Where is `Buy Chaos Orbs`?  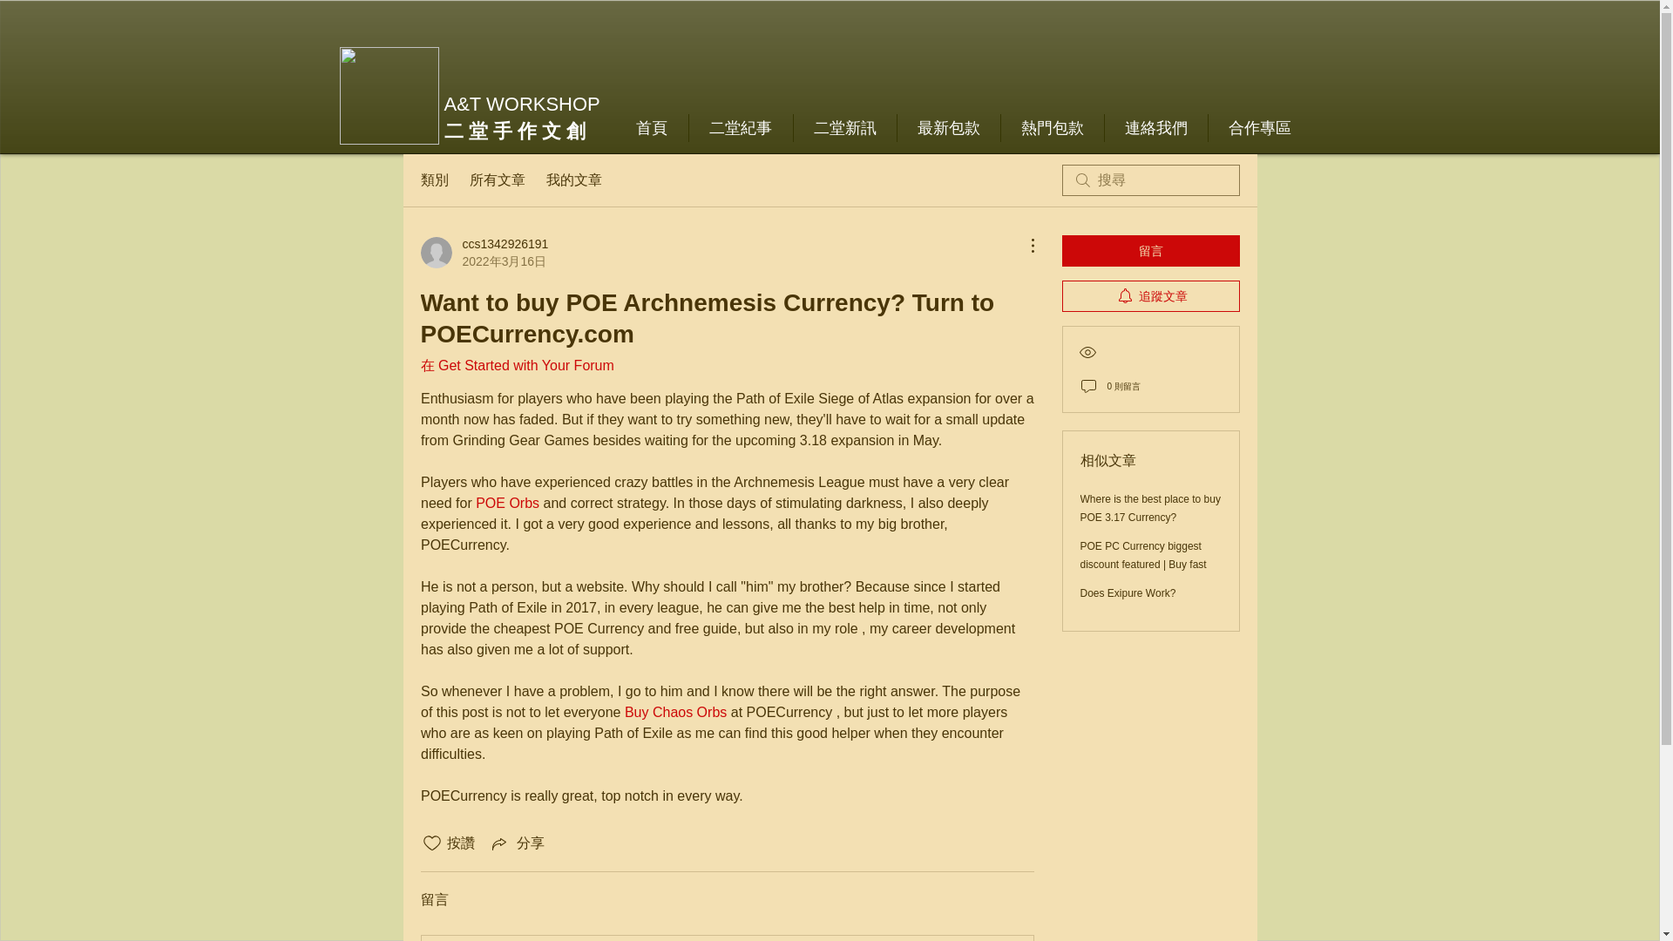 Buy Chaos Orbs is located at coordinates (674, 712).